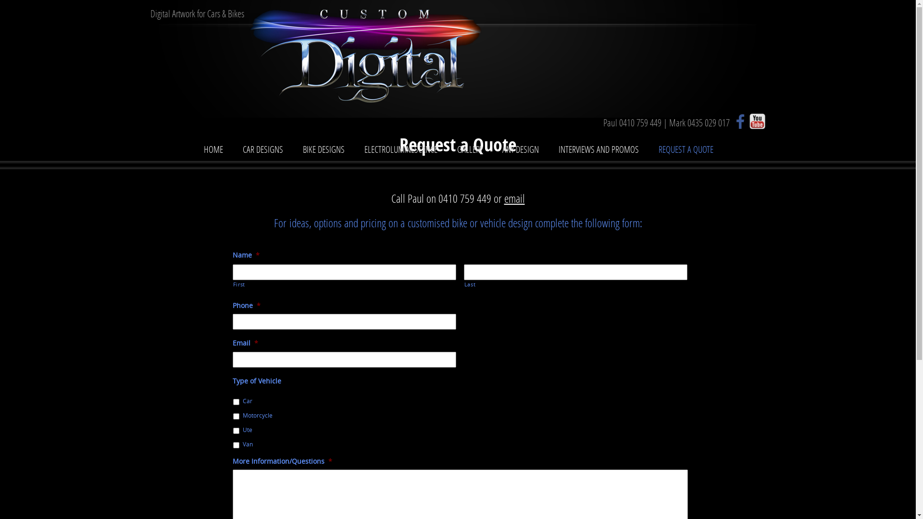 This screenshot has width=923, height=519. What do you see at coordinates (324, 151) in the screenshot?
I see `BIKE DESIGNS` at bounding box center [324, 151].